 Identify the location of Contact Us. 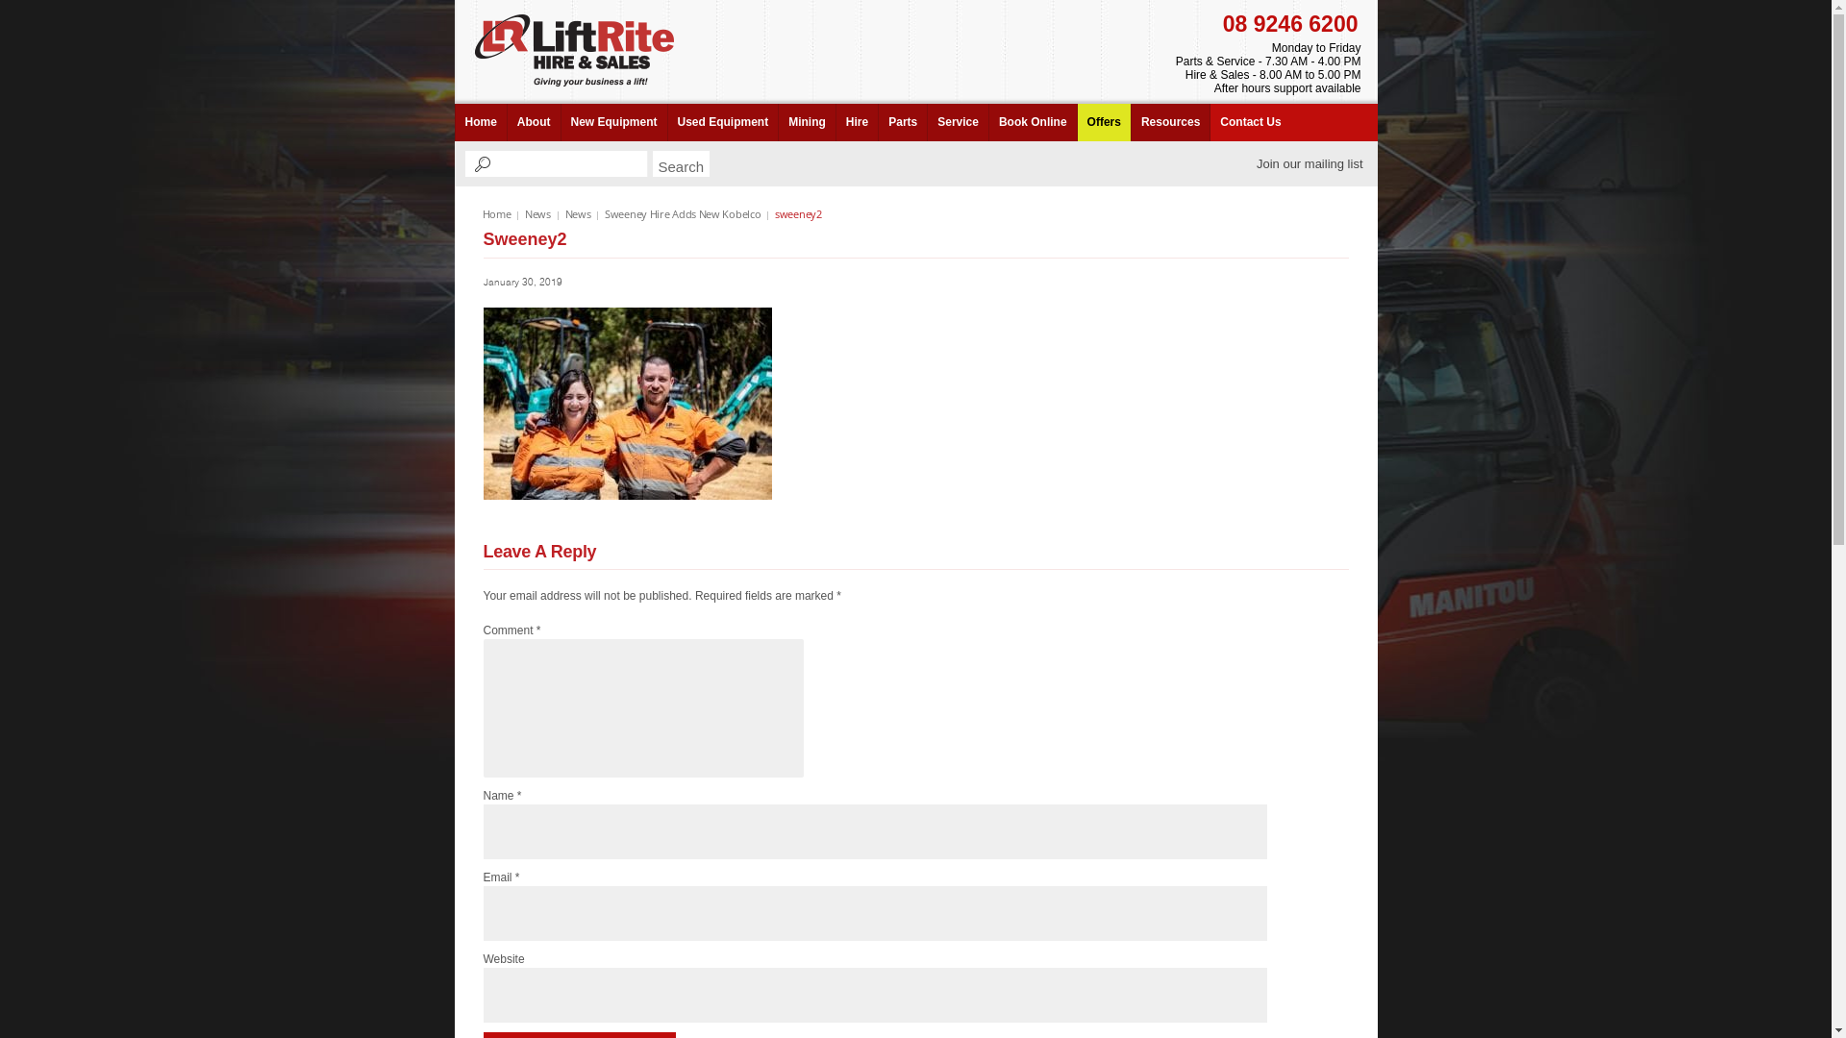
(1250, 123).